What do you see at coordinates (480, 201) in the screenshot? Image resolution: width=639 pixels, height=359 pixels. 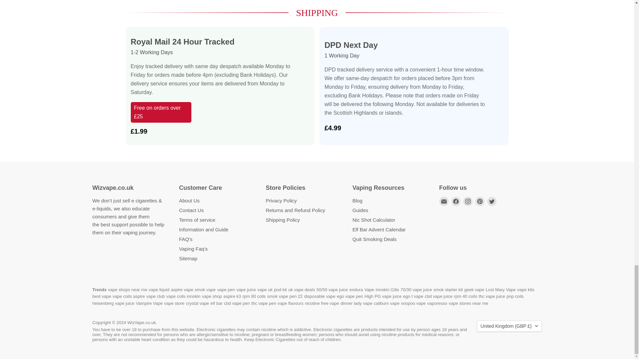 I see `Pinterest` at bounding box center [480, 201].